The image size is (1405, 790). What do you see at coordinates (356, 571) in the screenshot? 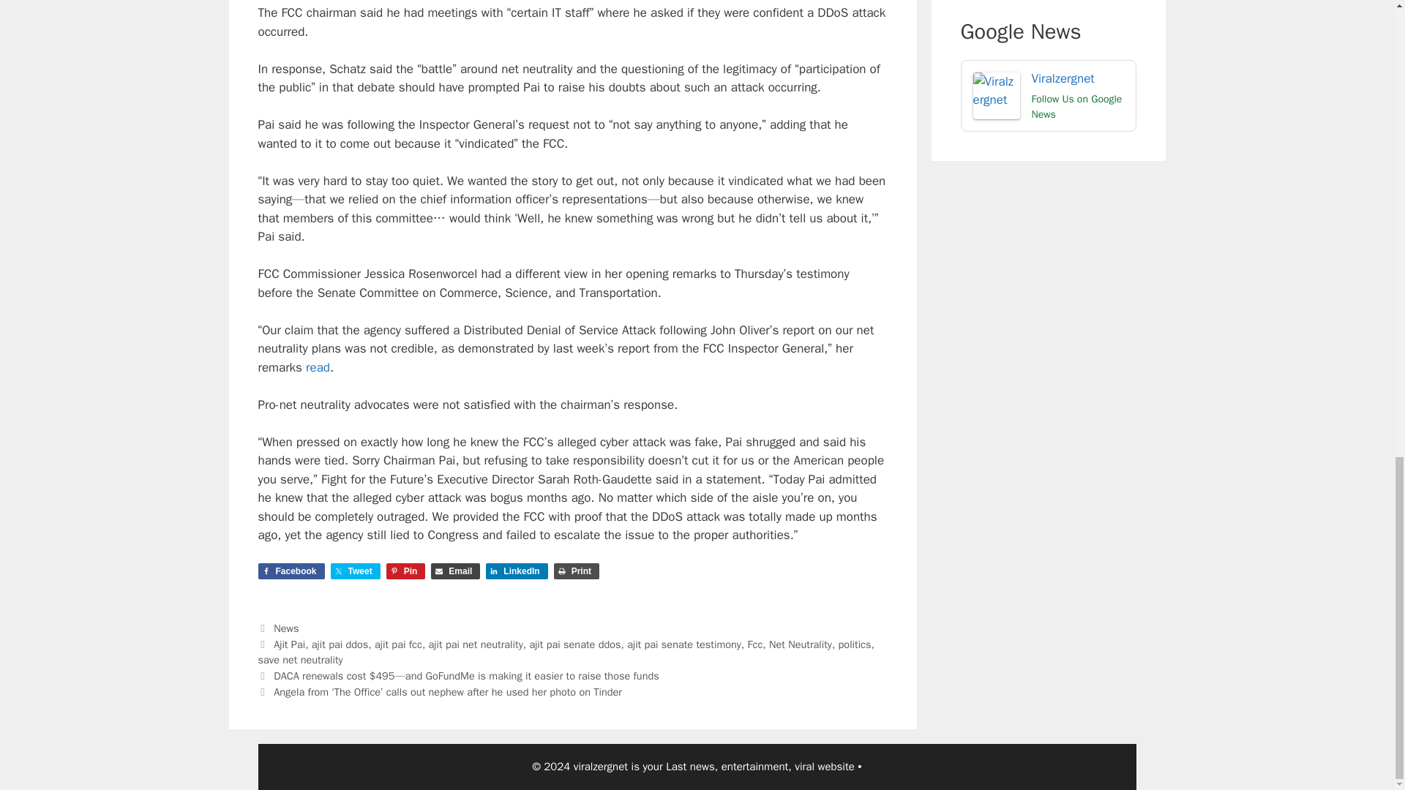
I see `Tweet` at bounding box center [356, 571].